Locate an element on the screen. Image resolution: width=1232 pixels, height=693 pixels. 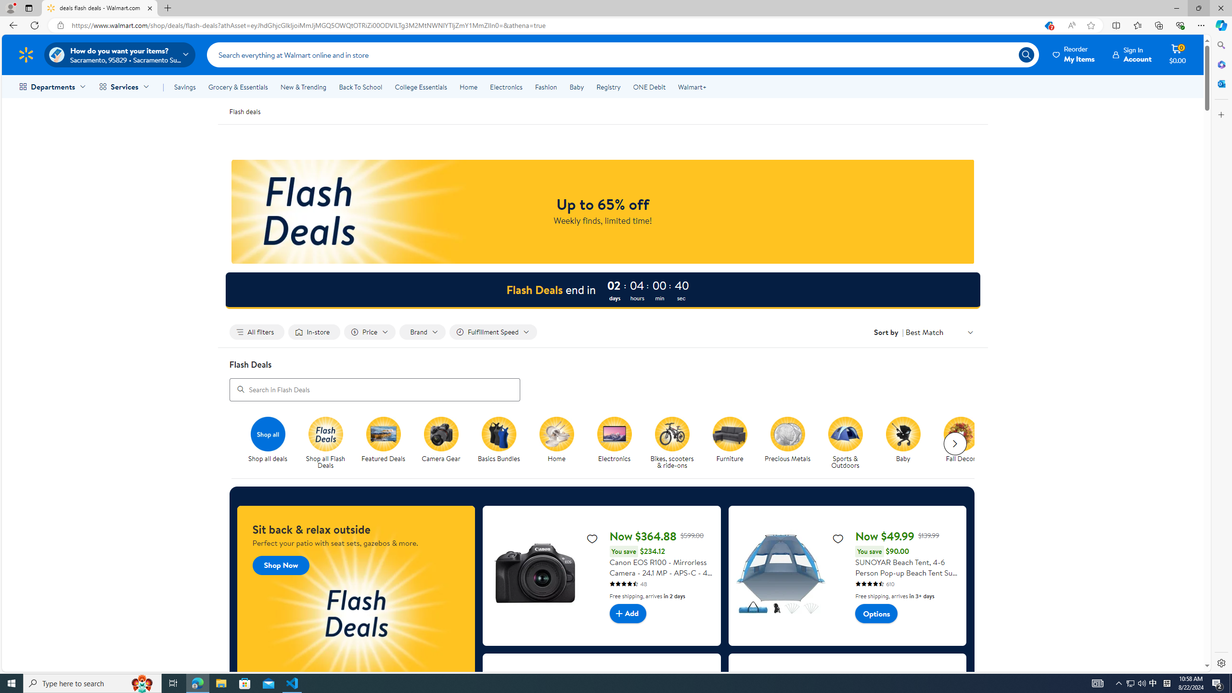
Fall Decor is located at coordinates (964, 443).